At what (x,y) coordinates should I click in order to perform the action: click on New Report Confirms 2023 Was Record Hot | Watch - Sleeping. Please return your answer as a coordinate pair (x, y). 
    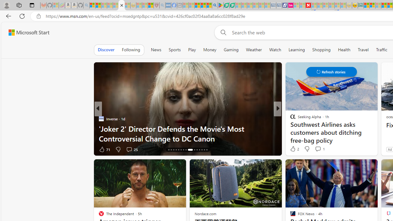
    Looking at the image, I should click on (115, 6).